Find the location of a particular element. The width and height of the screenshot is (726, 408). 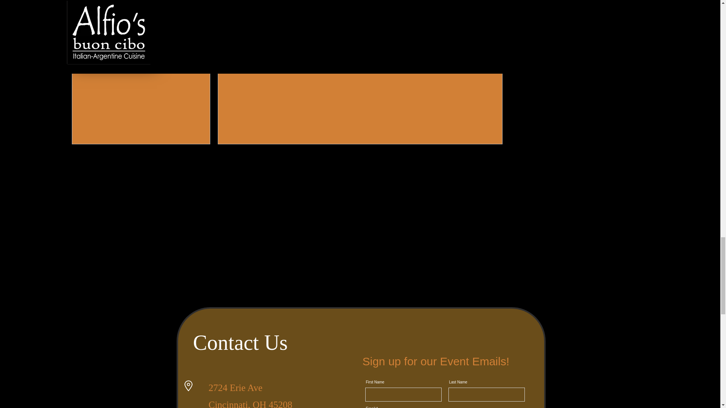

View Gallery is located at coordinates (360, 87).